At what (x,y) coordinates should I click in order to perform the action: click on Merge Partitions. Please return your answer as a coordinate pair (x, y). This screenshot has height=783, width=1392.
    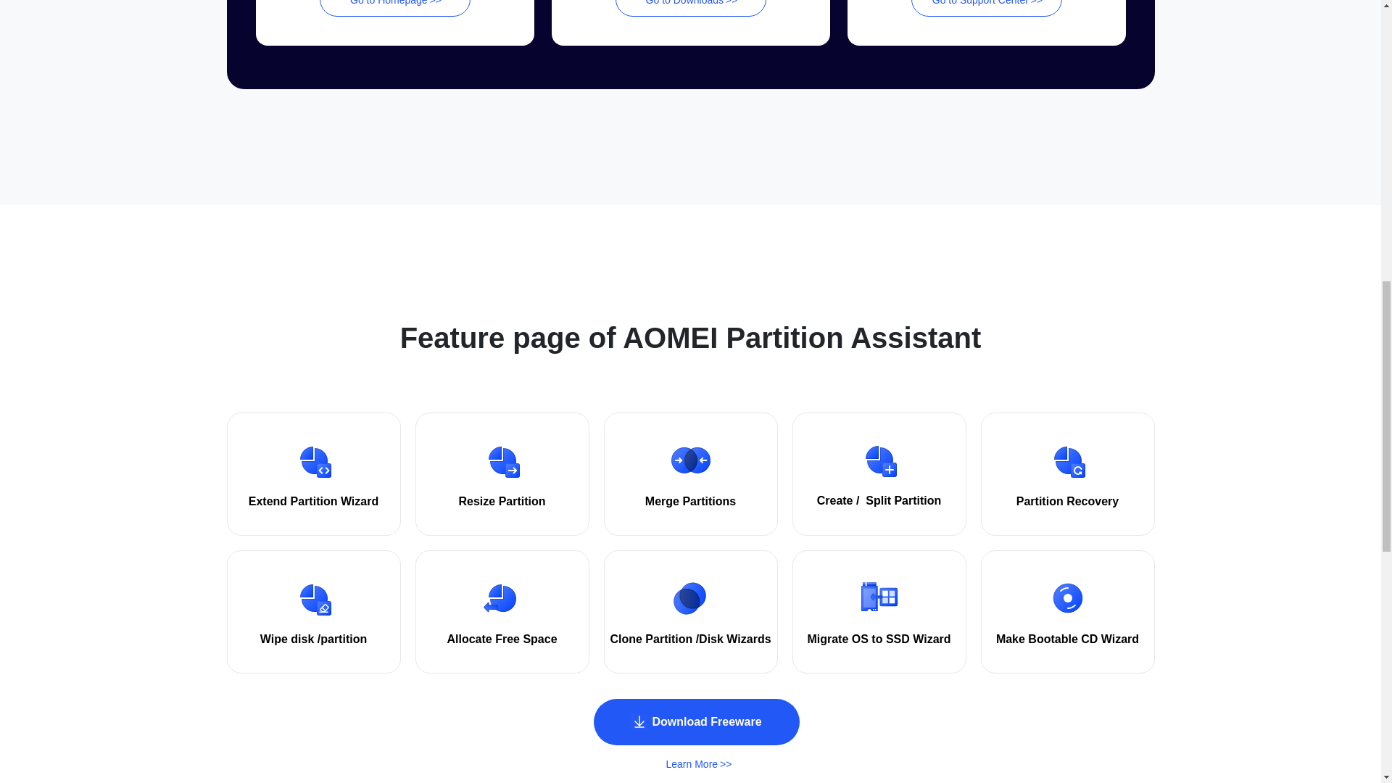
    Looking at the image, I should click on (690, 502).